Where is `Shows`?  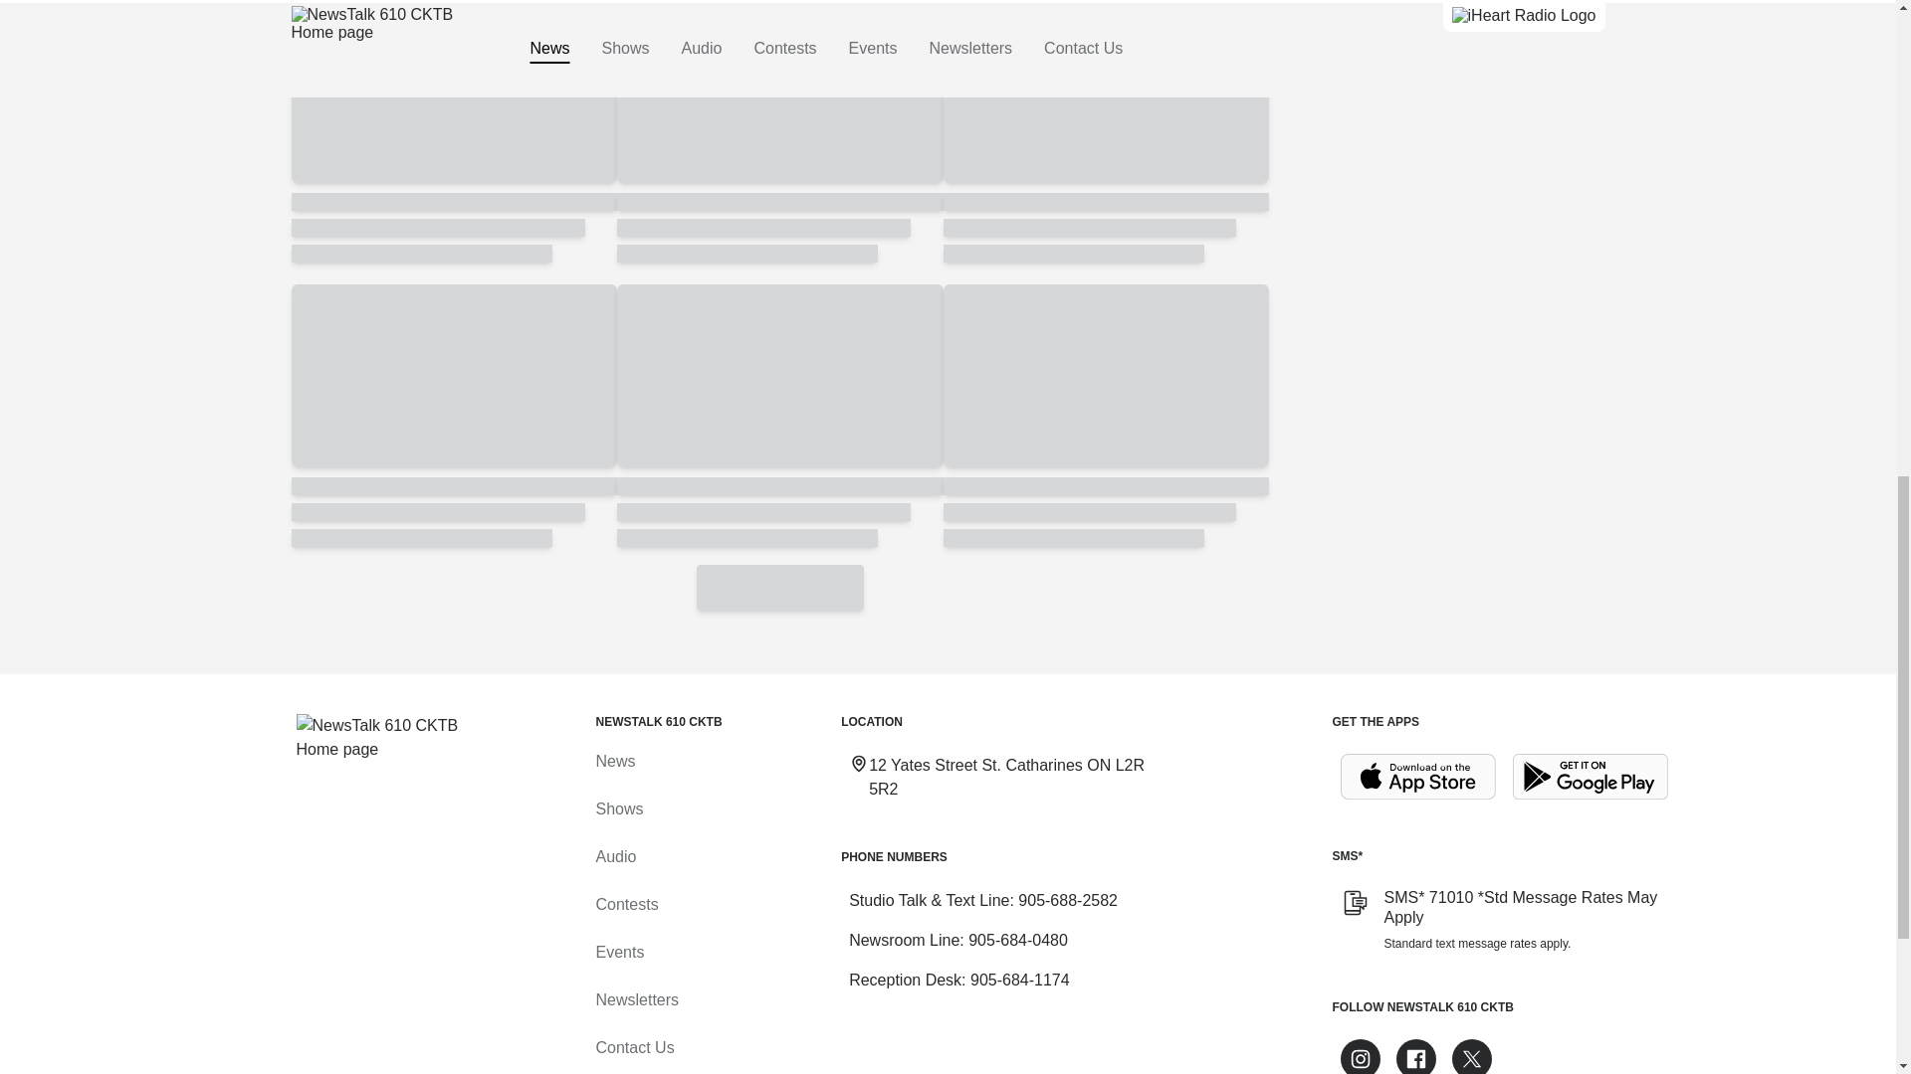 Shows is located at coordinates (618, 807).